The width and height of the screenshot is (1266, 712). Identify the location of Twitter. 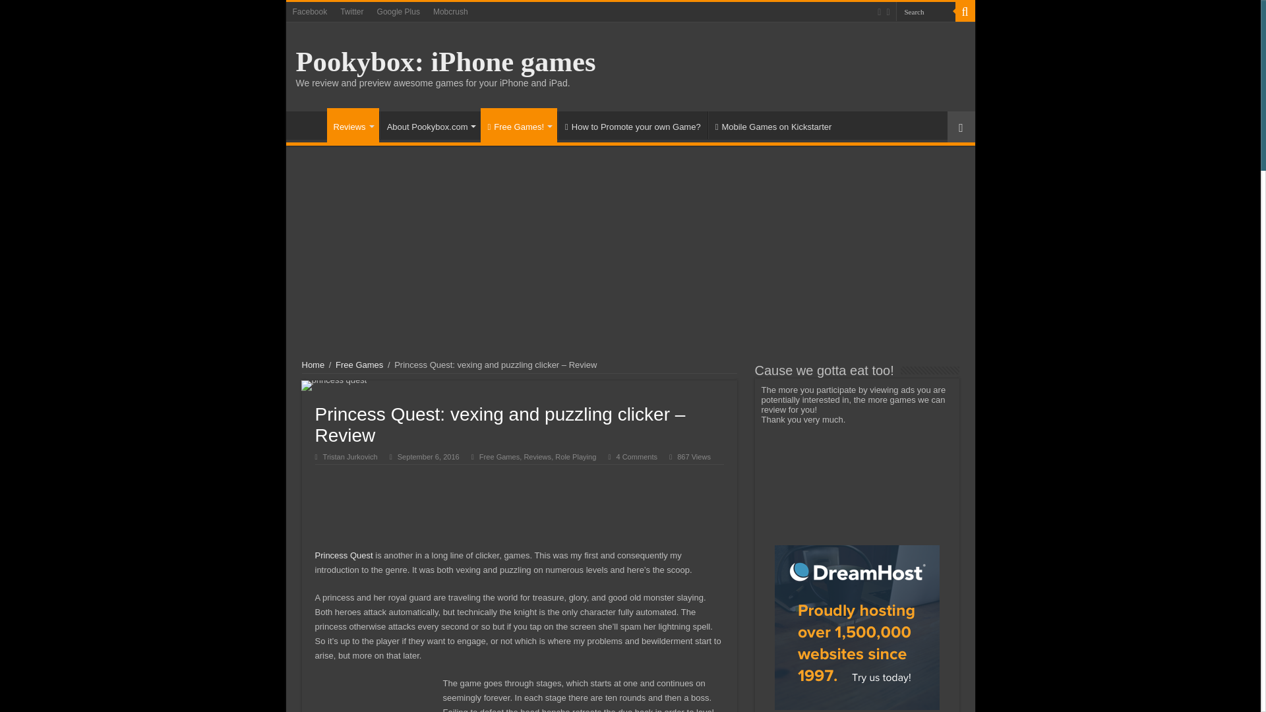
(351, 12).